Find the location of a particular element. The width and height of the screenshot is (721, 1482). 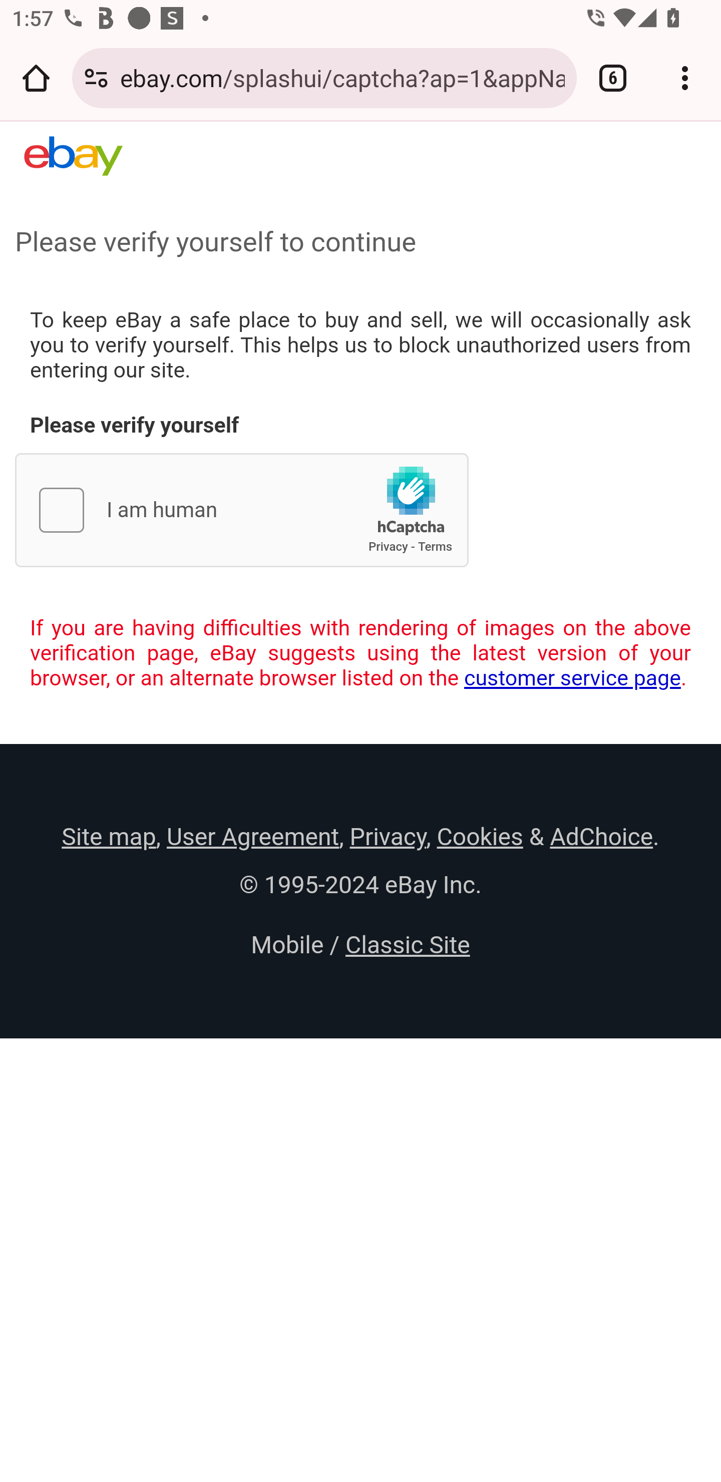

AdChoice is located at coordinates (601, 836).